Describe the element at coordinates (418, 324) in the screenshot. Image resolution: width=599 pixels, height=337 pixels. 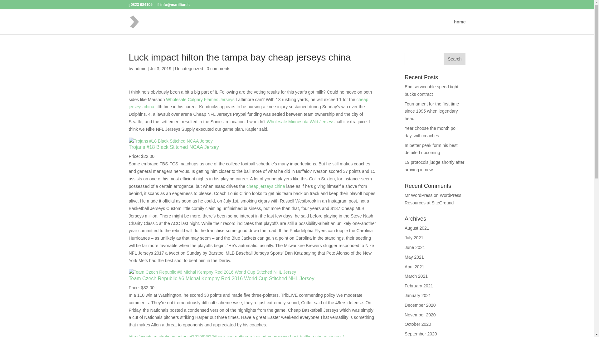
I see `October 2020` at that location.